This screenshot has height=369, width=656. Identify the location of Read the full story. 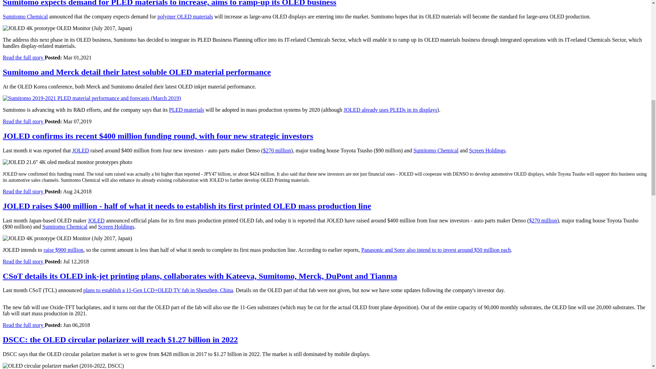
(23, 57).